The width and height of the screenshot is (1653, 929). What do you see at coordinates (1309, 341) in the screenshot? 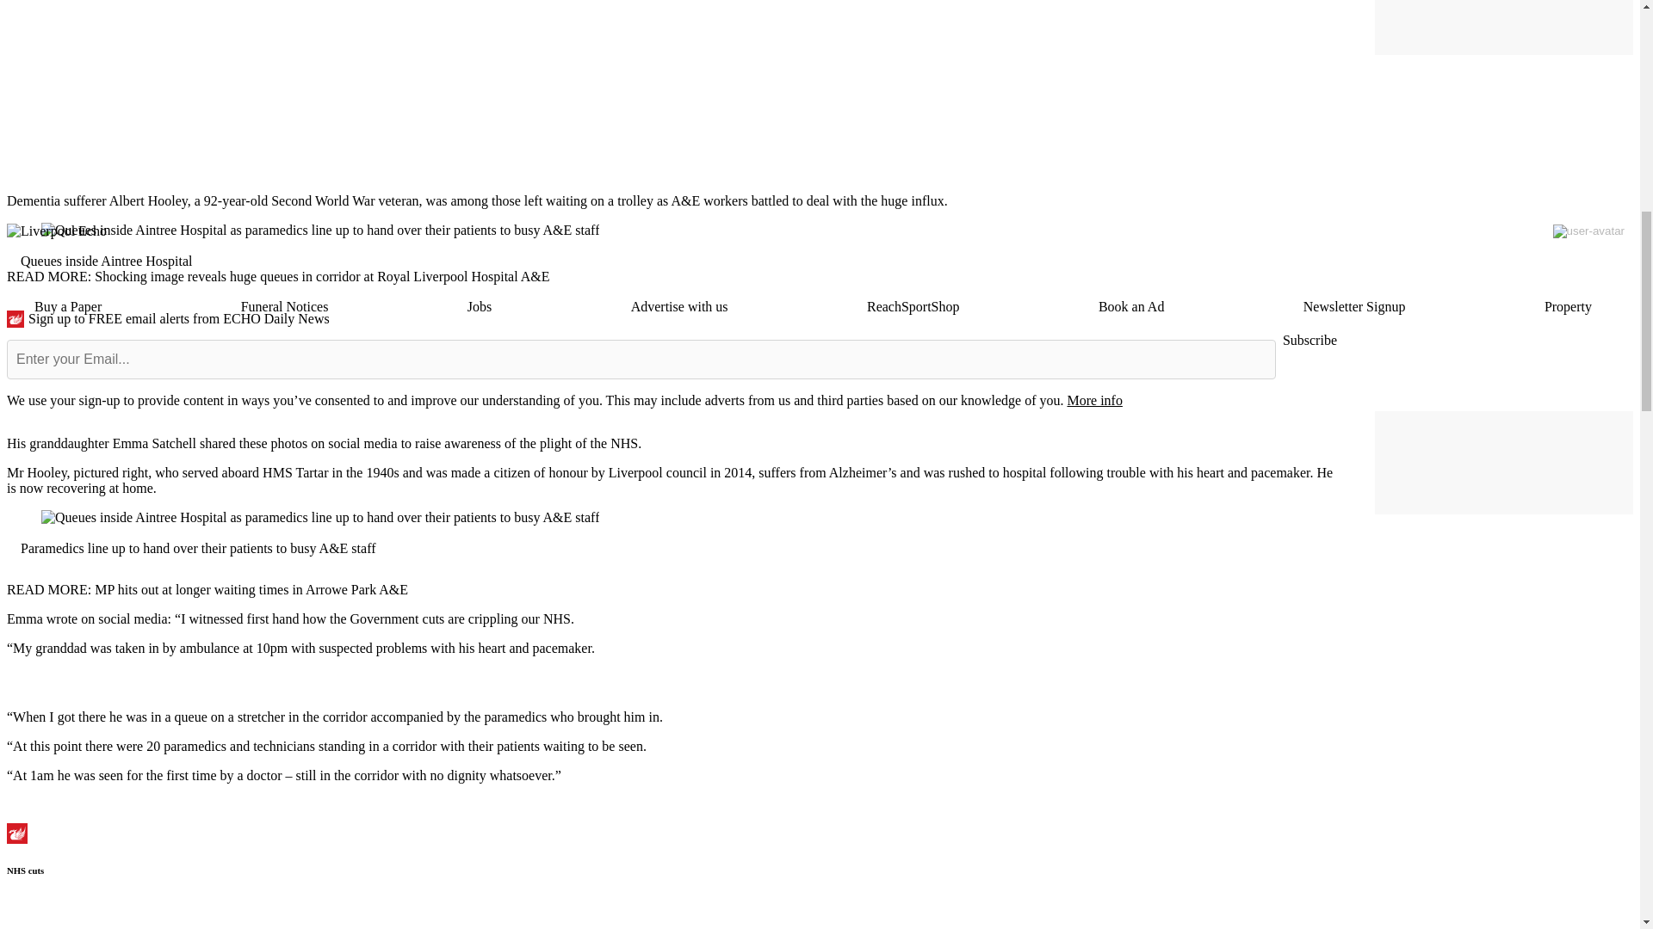
I see `Subscribe` at bounding box center [1309, 341].